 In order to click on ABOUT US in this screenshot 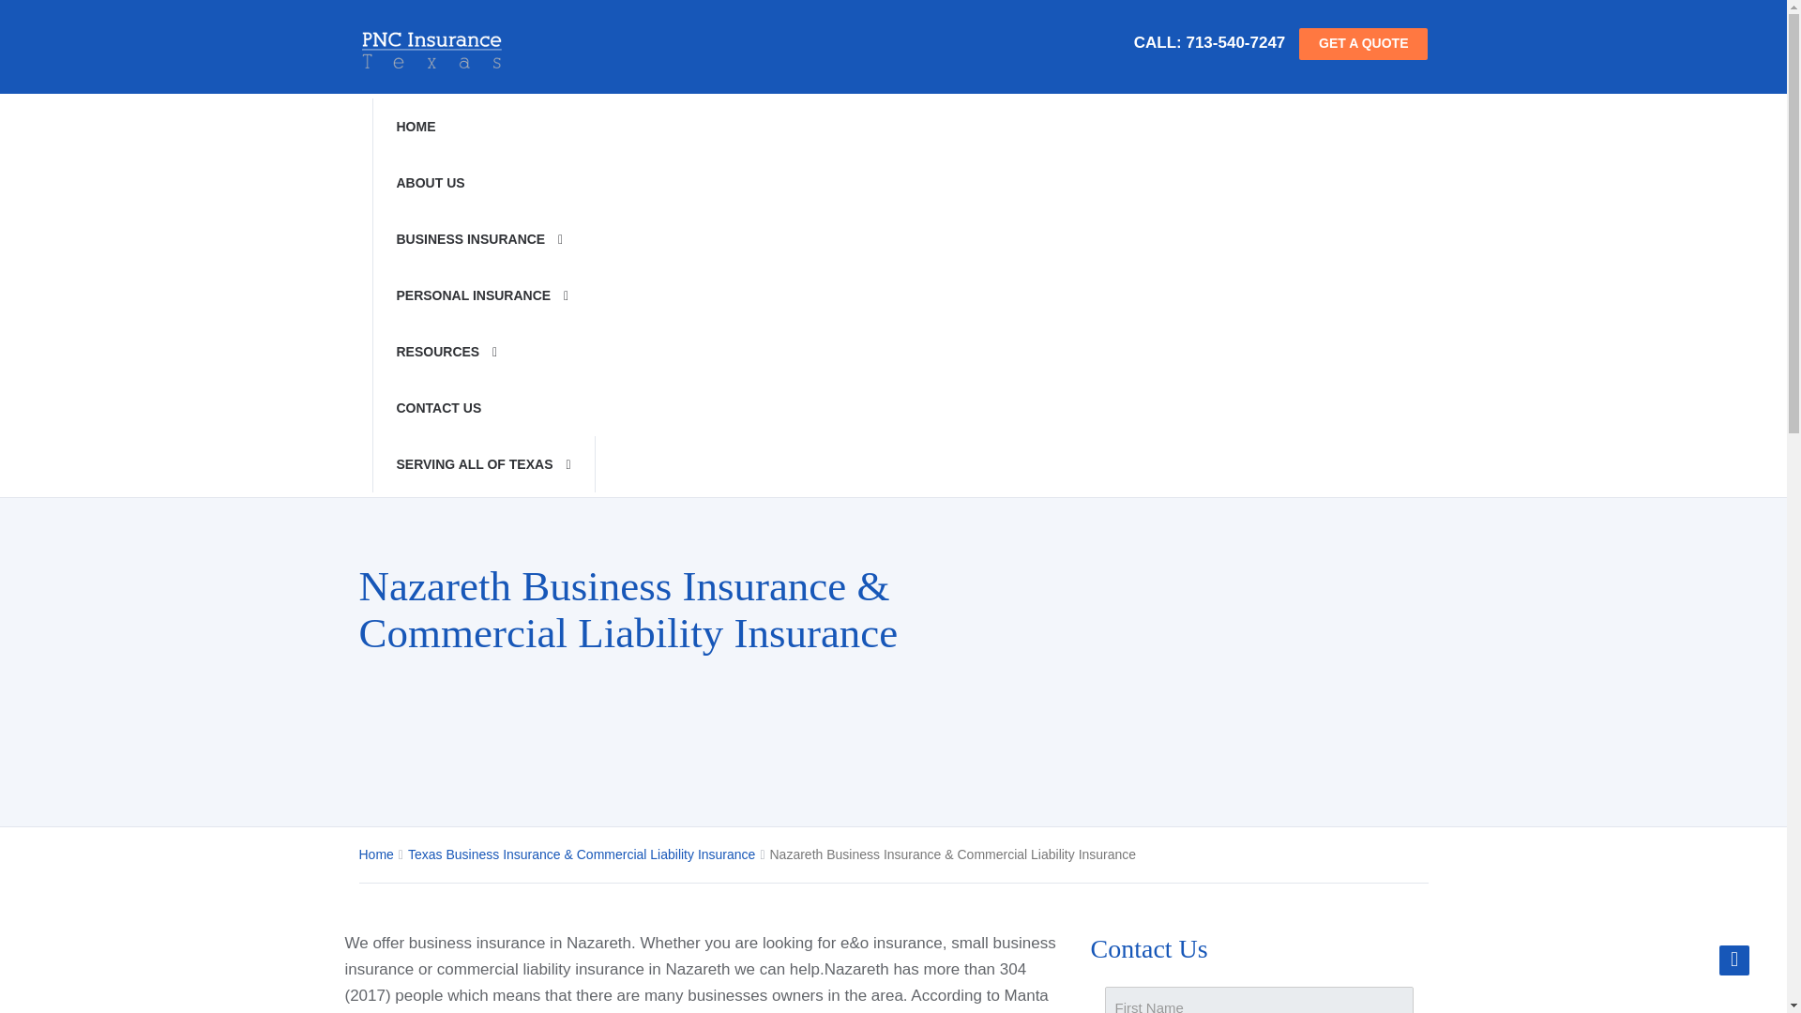, I will do `click(482, 182)`.